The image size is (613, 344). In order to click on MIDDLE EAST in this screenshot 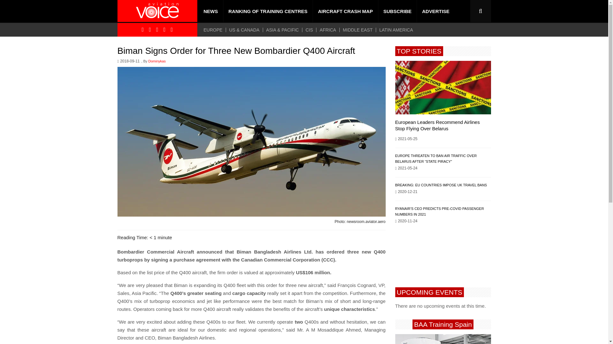, I will do `click(358, 30)`.